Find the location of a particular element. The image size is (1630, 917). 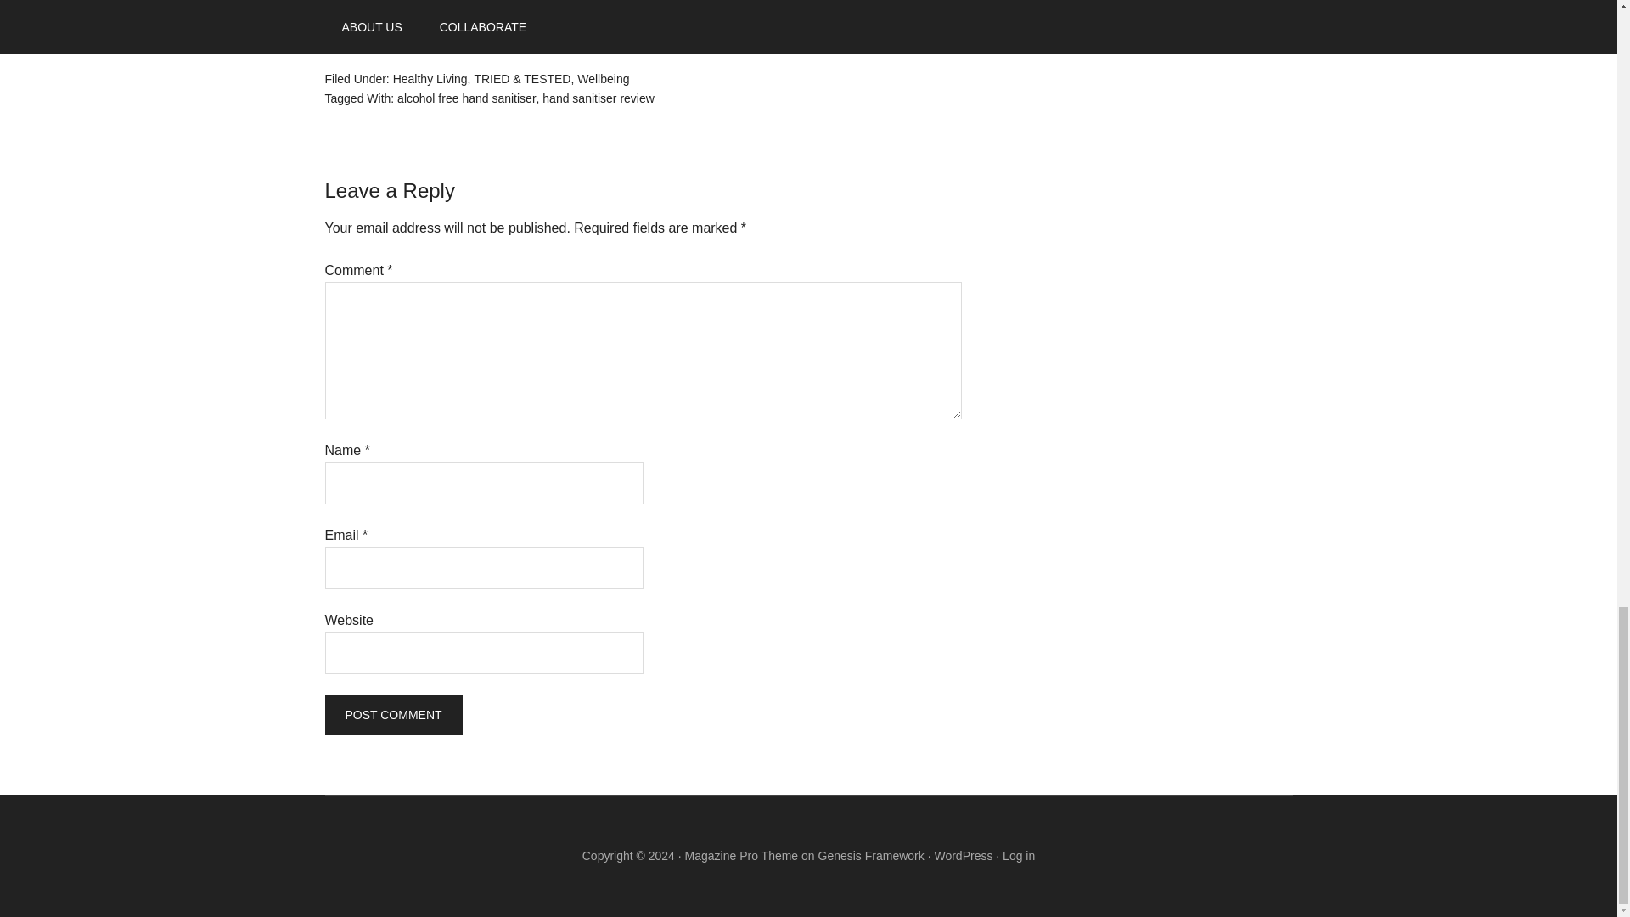

Post Comment is located at coordinates (392, 715).